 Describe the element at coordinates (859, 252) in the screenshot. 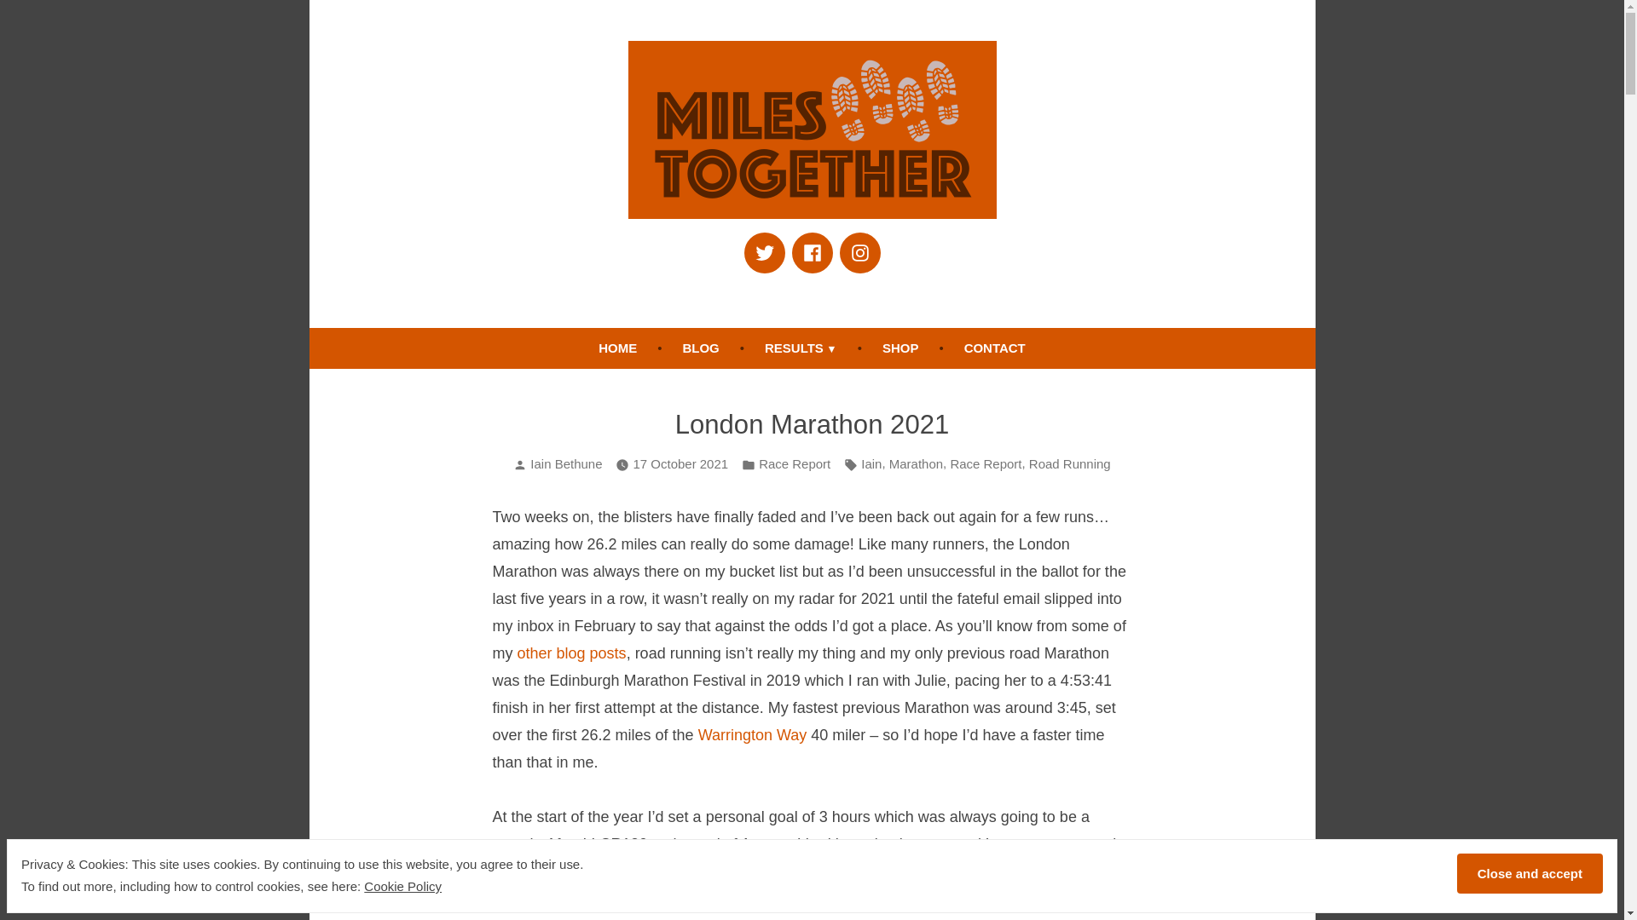

I see `Instagram: Miles Together` at that location.